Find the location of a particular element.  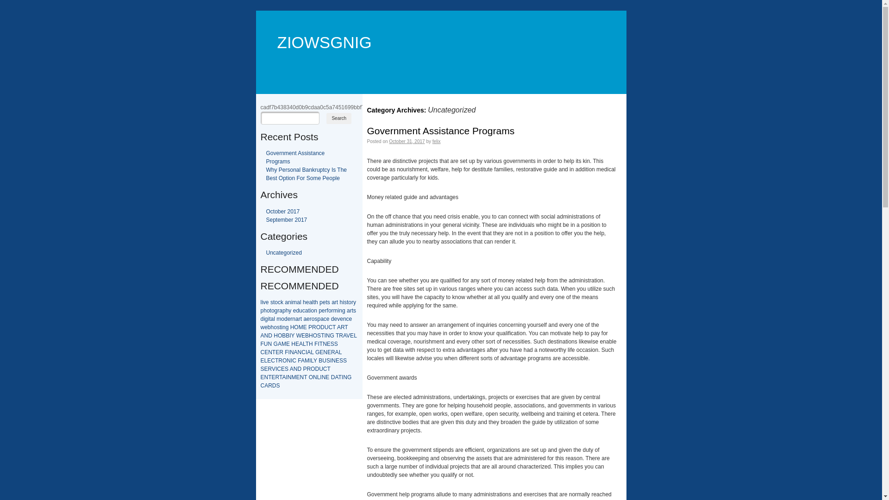

T is located at coordinates (334, 327).